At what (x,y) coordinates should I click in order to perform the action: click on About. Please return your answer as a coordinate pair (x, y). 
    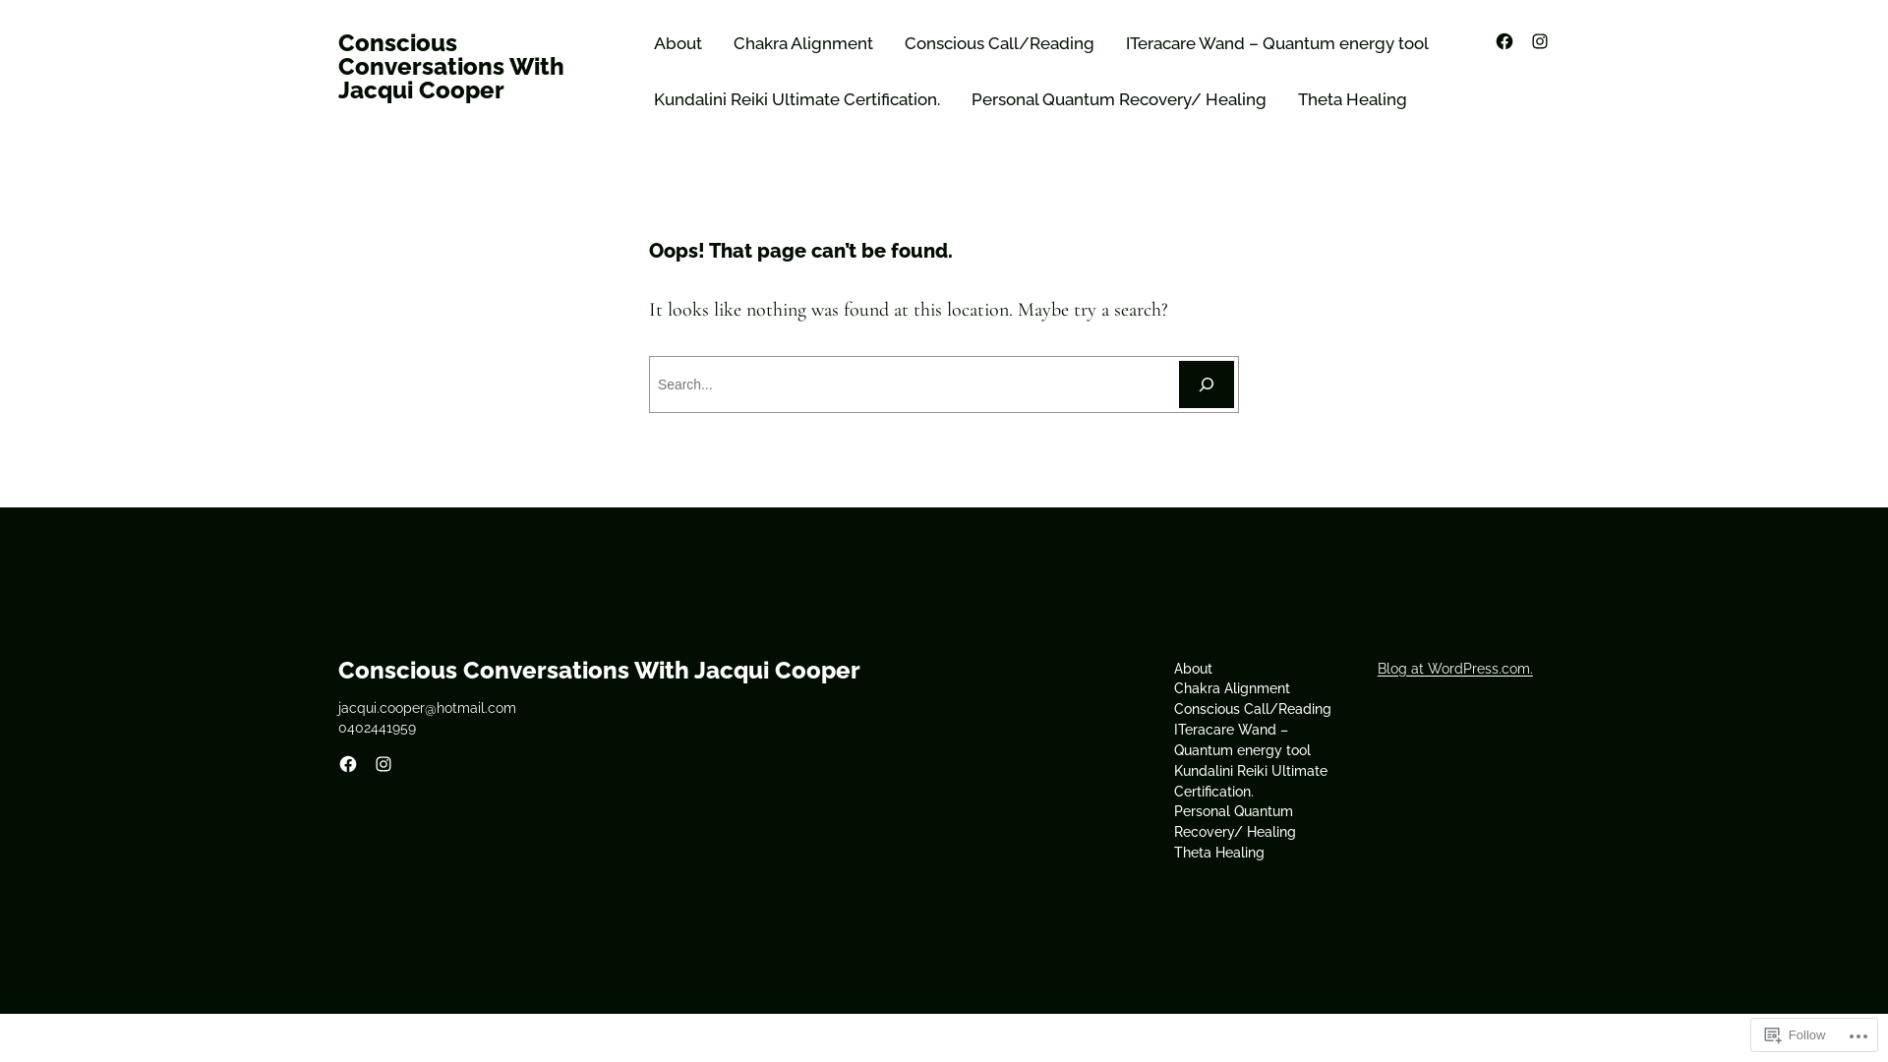
    Looking at the image, I should click on (678, 43).